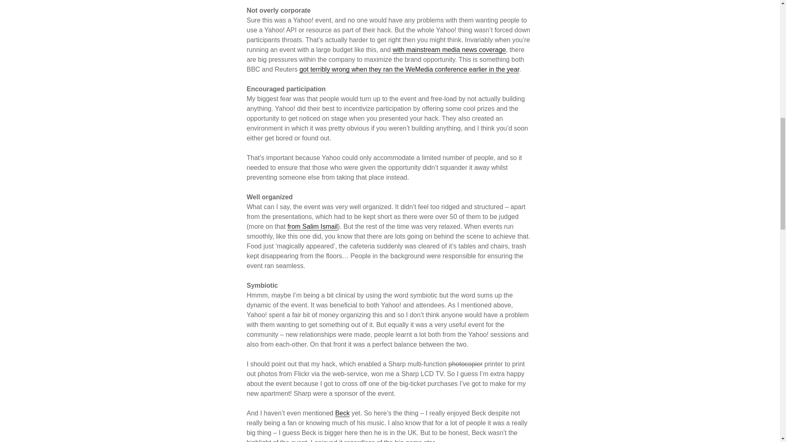 The image size is (786, 442). Describe the element at coordinates (313, 227) in the screenshot. I see `from Salim Ismail` at that location.